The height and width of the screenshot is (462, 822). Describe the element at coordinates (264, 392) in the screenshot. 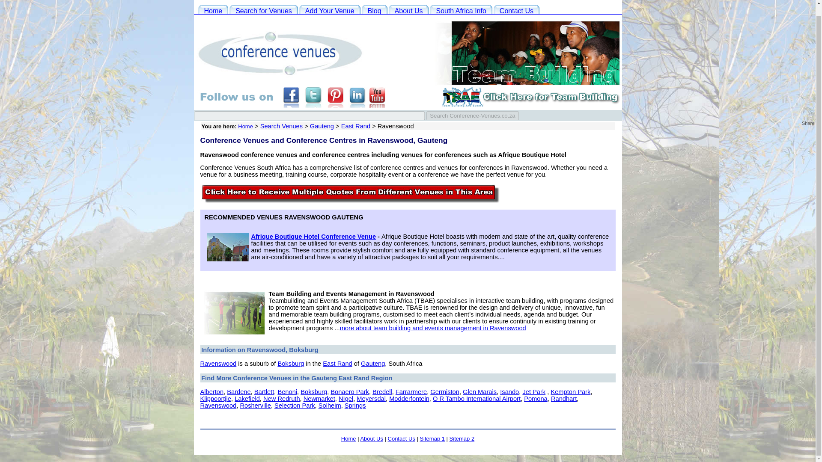

I see `Bartlett` at that location.